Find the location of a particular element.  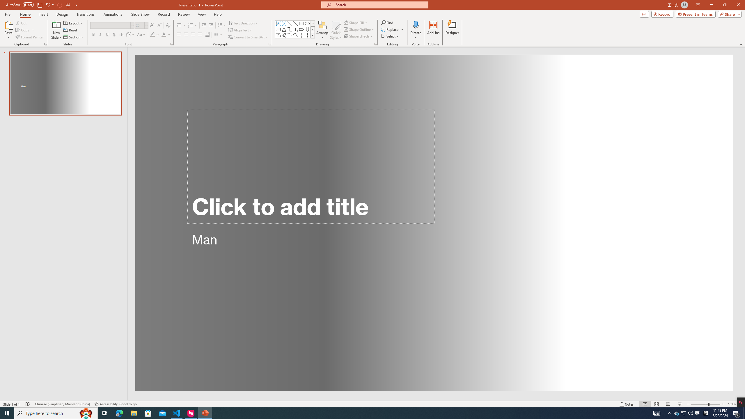

Review is located at coordinates (184, 14).